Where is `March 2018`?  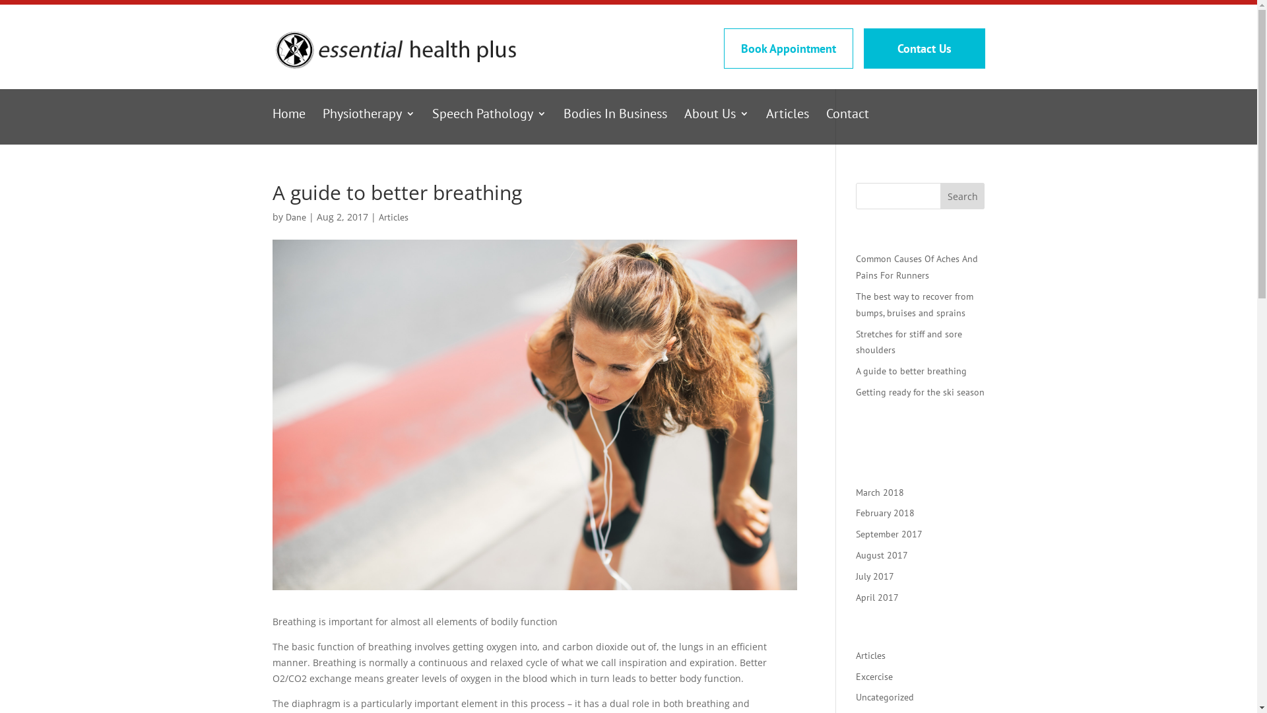 March 2018 is located at coordinates (880, 492).